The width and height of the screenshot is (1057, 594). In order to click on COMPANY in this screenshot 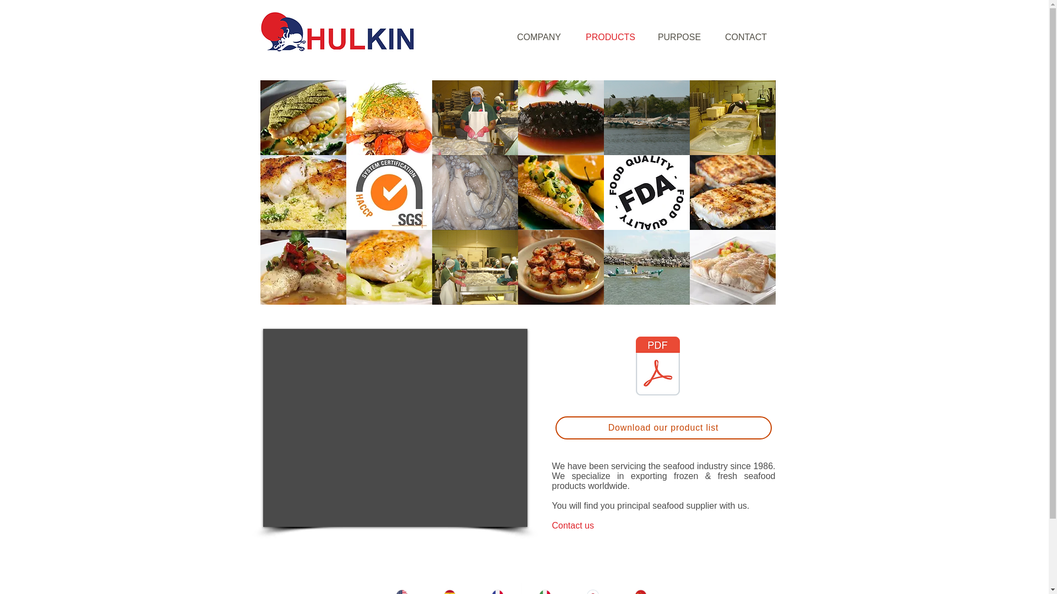, I will do `click(538, 37)`.